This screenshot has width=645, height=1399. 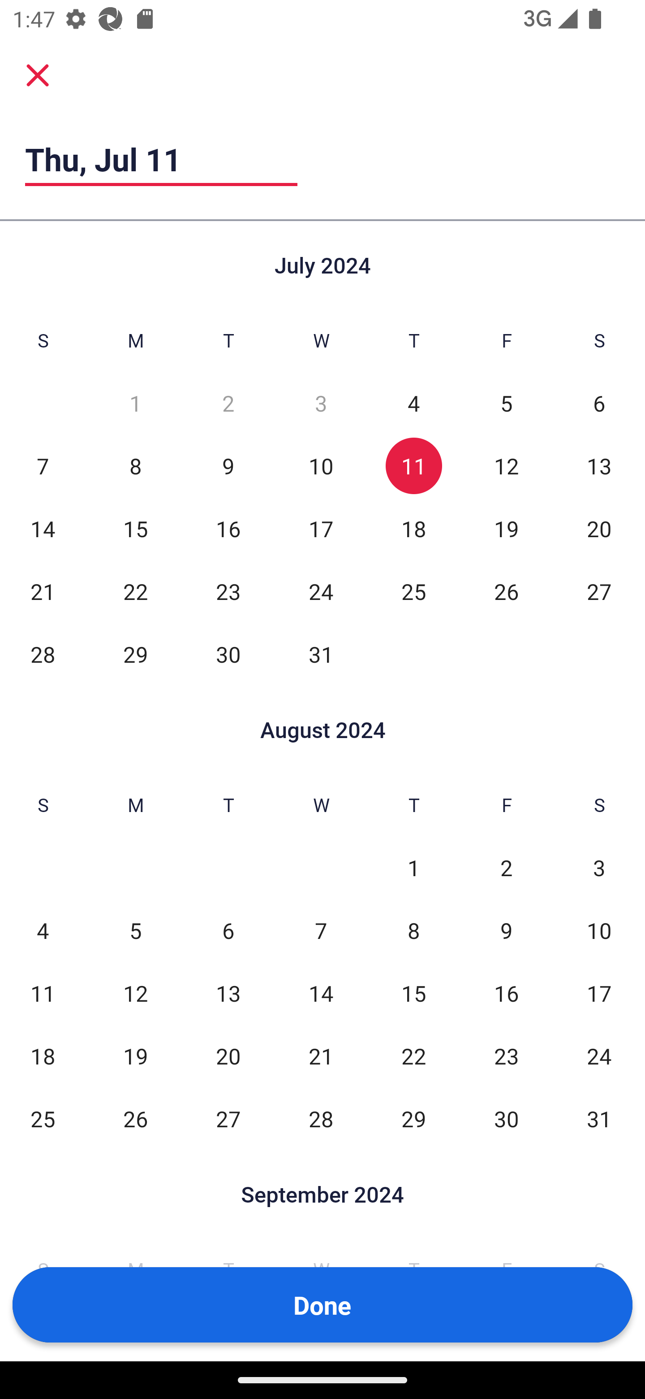 I want to click on 8 Mon, Jul 8, Not Selected, so click(x=135, y=465).